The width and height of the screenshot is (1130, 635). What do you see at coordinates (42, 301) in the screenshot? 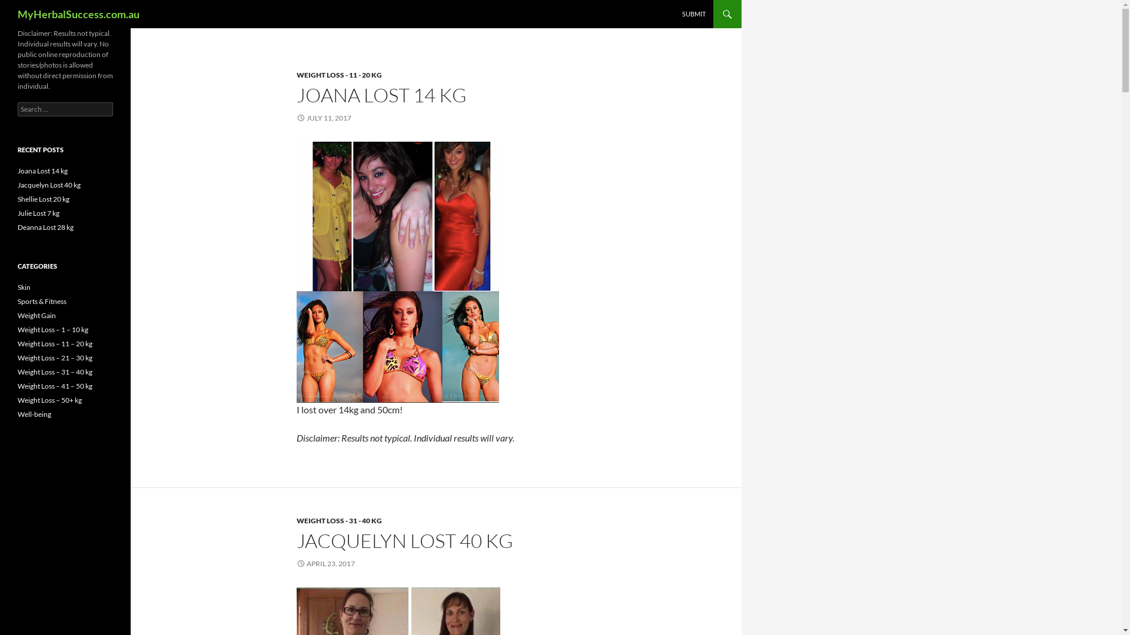
I see `Sports & Fitness` at bounding box center [42, 301].